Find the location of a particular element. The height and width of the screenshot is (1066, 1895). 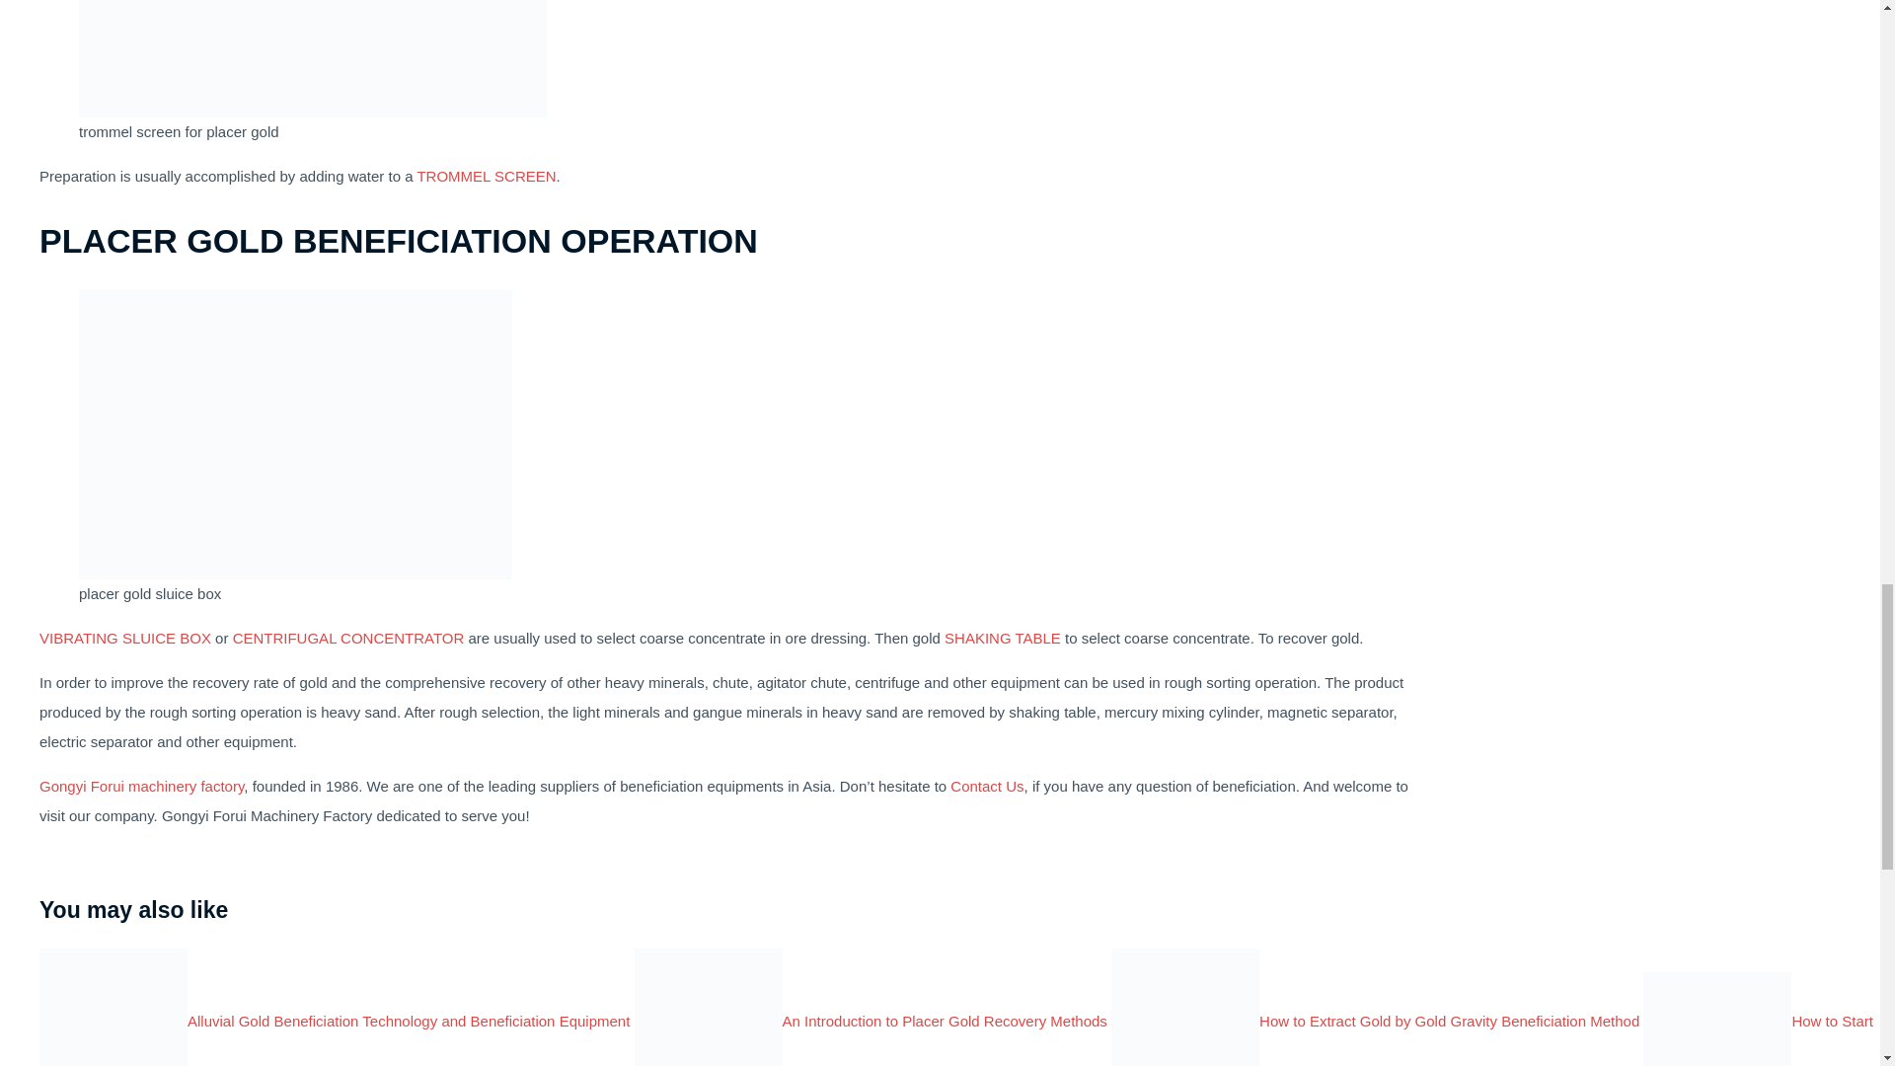

VIBRATING SLUICE BOX is located at coordinates (124, 638).